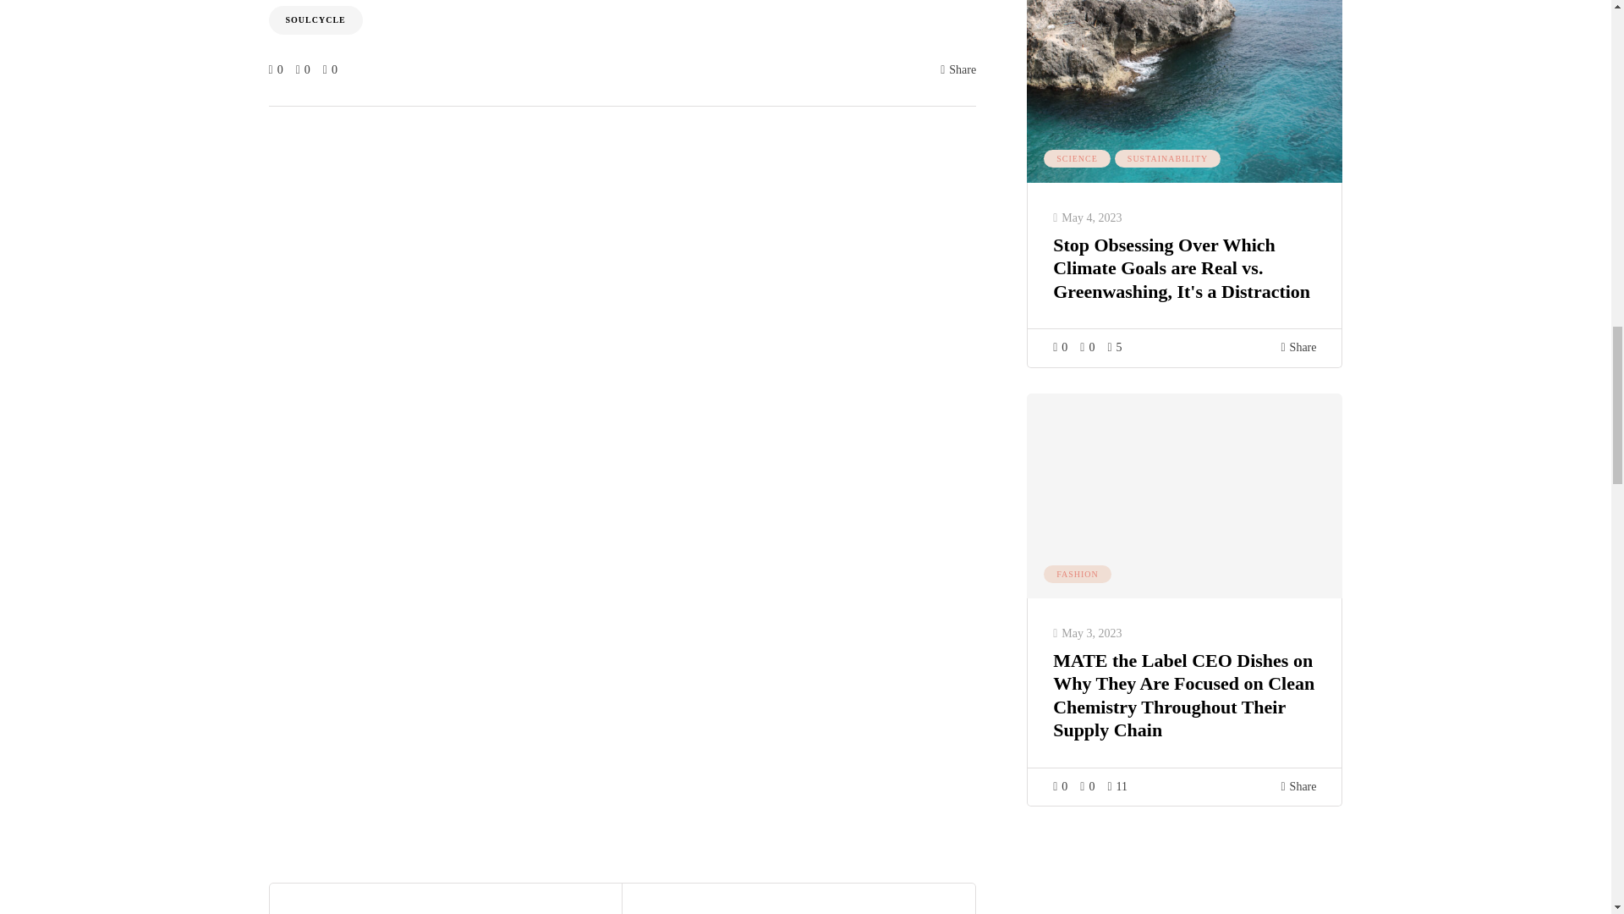  I want to click on SOULCYCLE, so click(315, 19).